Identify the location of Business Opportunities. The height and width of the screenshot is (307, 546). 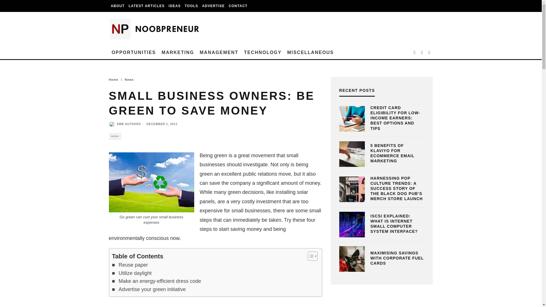
(134, 53).